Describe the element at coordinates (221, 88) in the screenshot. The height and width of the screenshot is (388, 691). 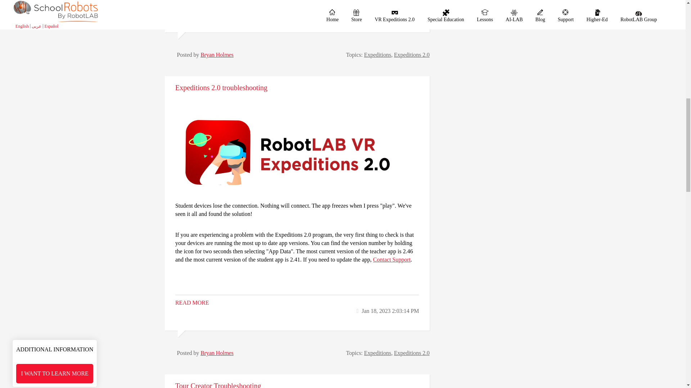
I see `Expeditions 2.0 troubleshooting` at that location.